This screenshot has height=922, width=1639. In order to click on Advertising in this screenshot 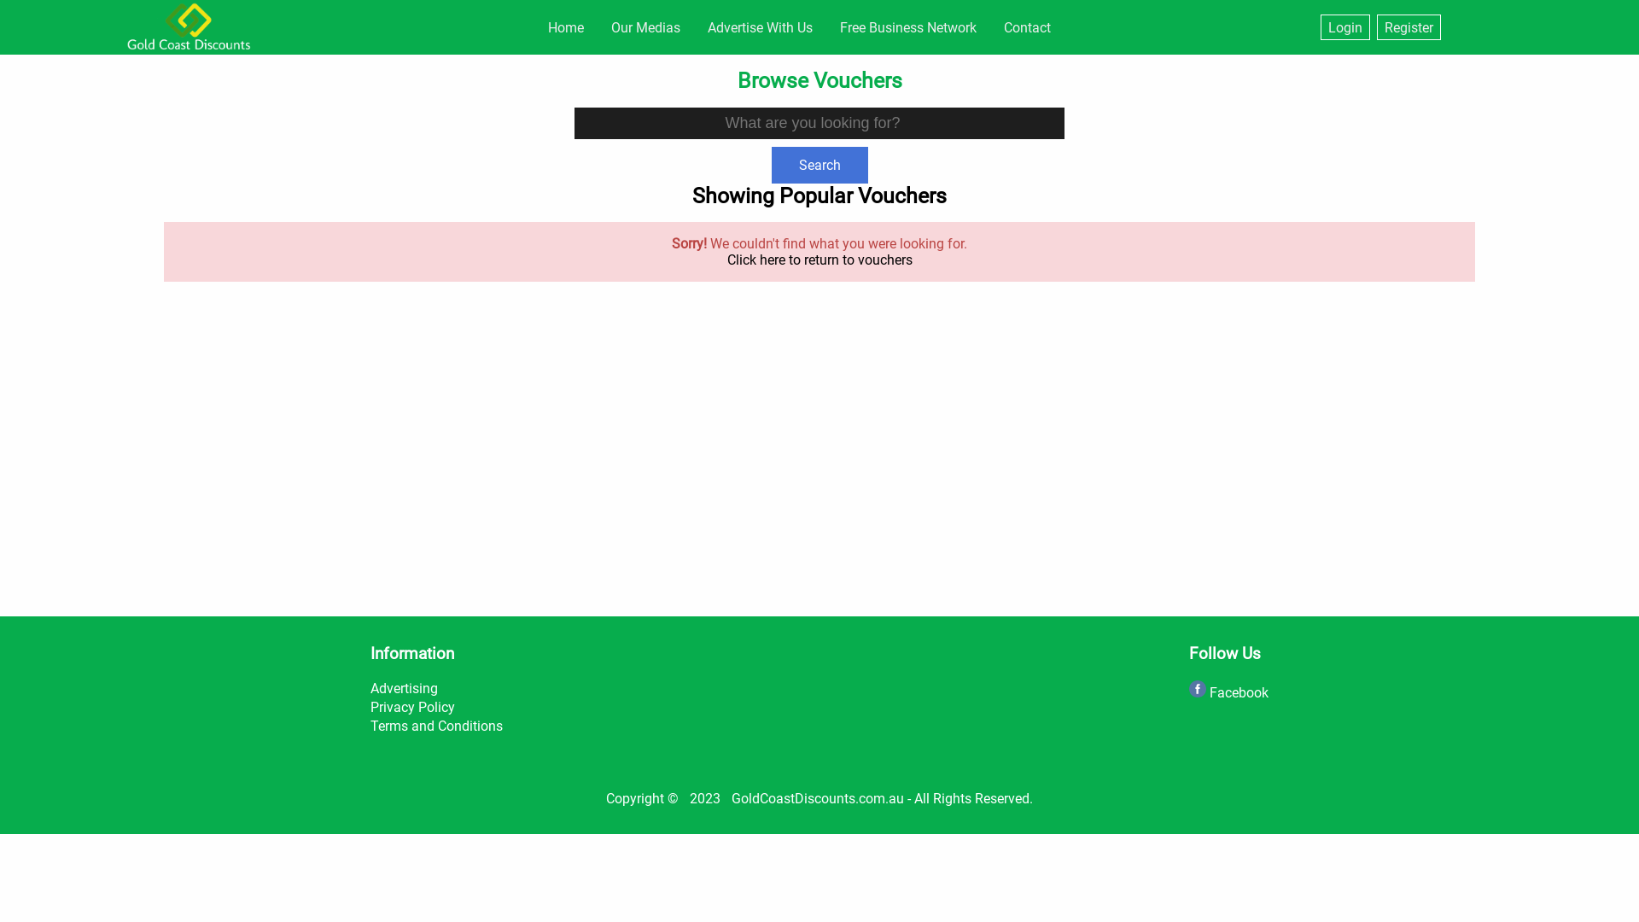, I will do `click(405, 688)`.